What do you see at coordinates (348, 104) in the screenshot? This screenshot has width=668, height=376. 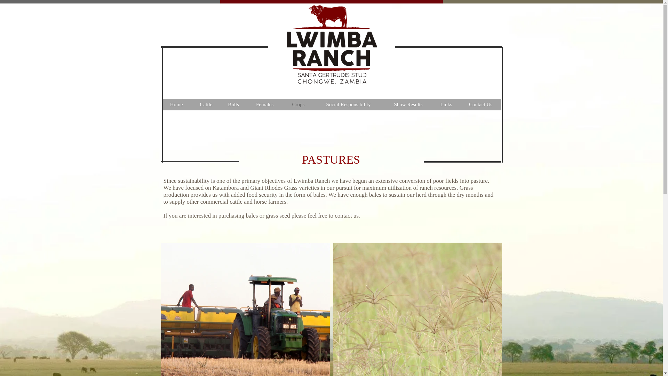 I see `Social Responsibility` at bounding box center [348, 104].